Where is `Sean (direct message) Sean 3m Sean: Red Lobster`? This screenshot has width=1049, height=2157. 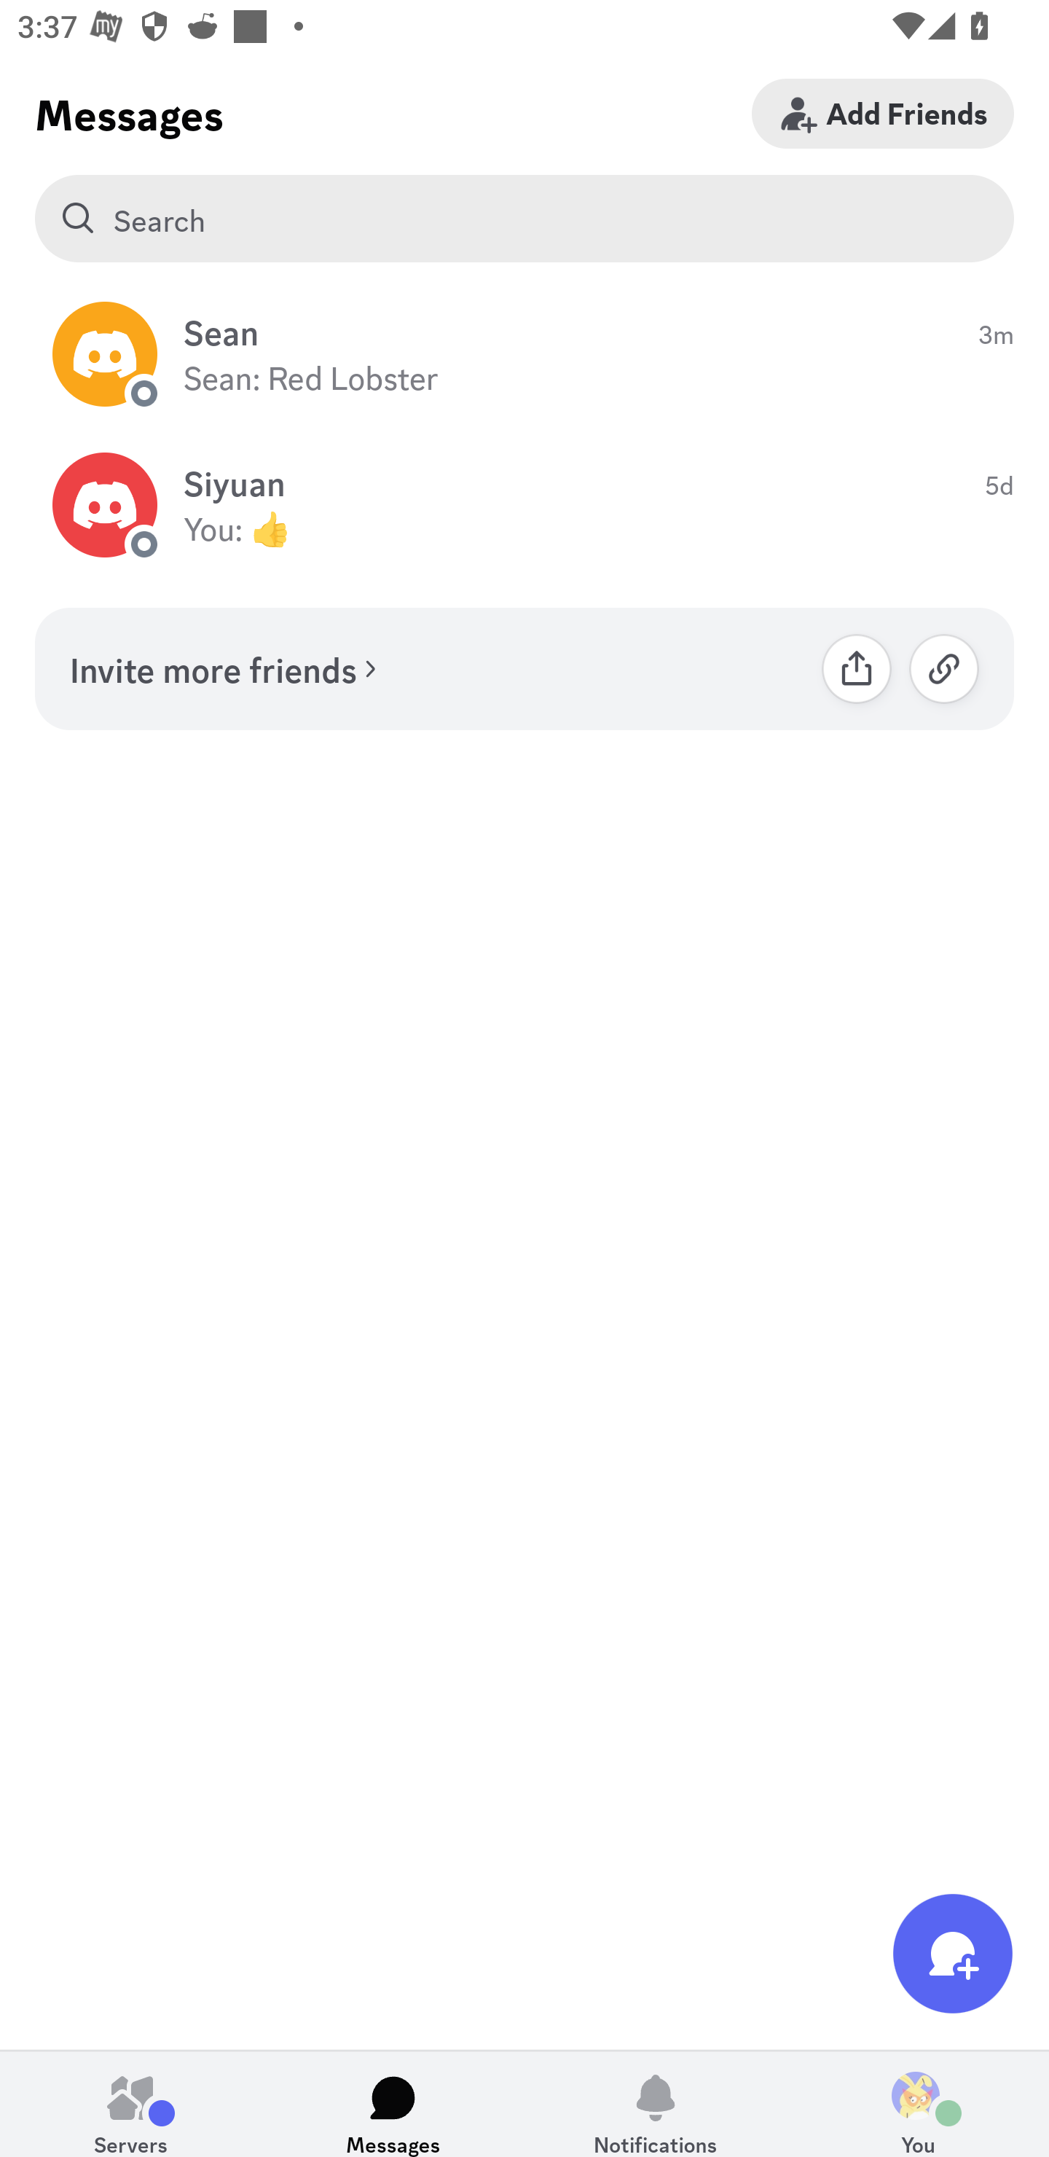
Sean (direct message) Sean 3m Sean: Red Lobster is located at coordinates (524, 354).